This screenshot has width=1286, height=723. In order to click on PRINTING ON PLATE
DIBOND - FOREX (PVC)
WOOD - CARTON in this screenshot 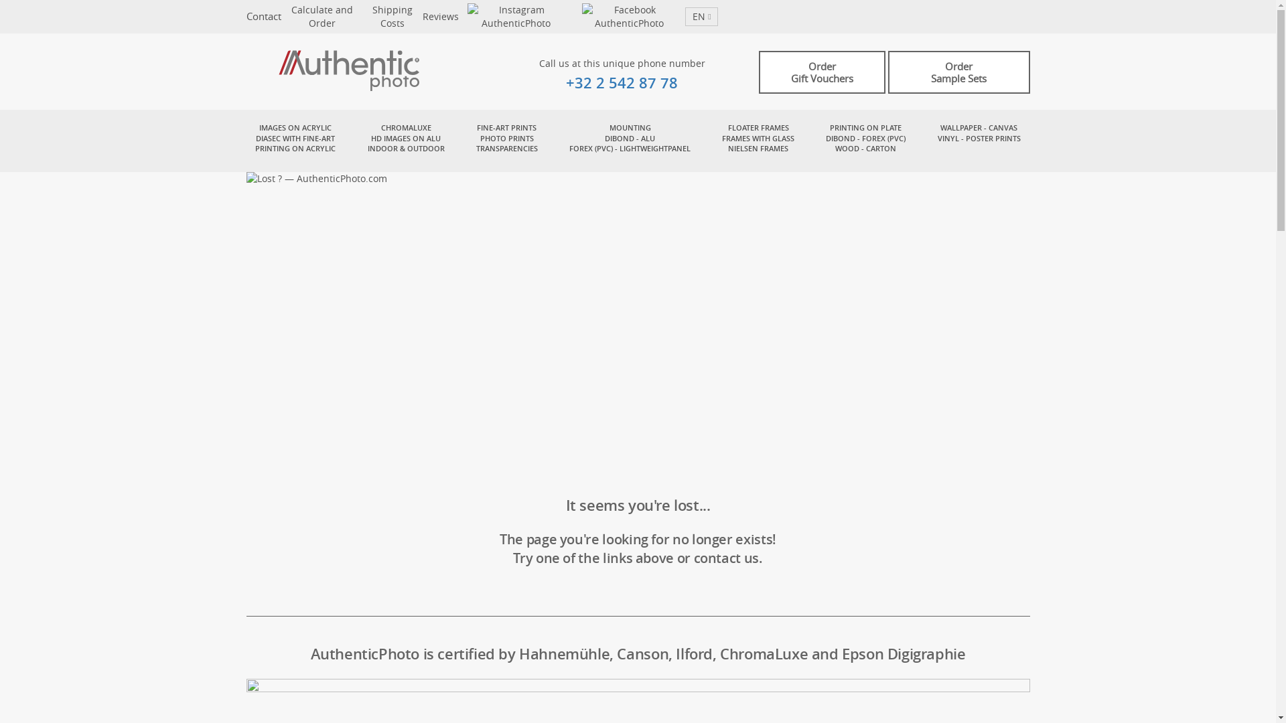, I will do `click(865, 138)`.